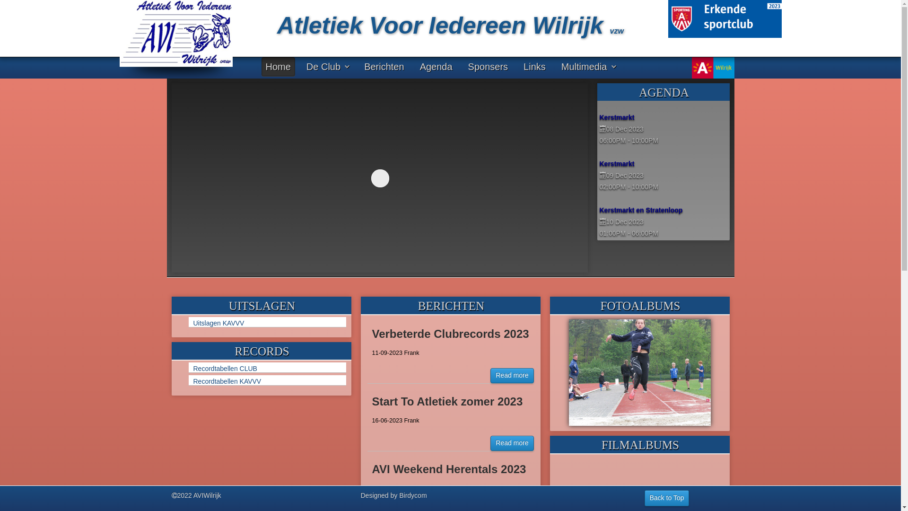 The height and width of the screenshot is (511, 908). I want to click on Recordtabellen CLUB, so click(270, 369).